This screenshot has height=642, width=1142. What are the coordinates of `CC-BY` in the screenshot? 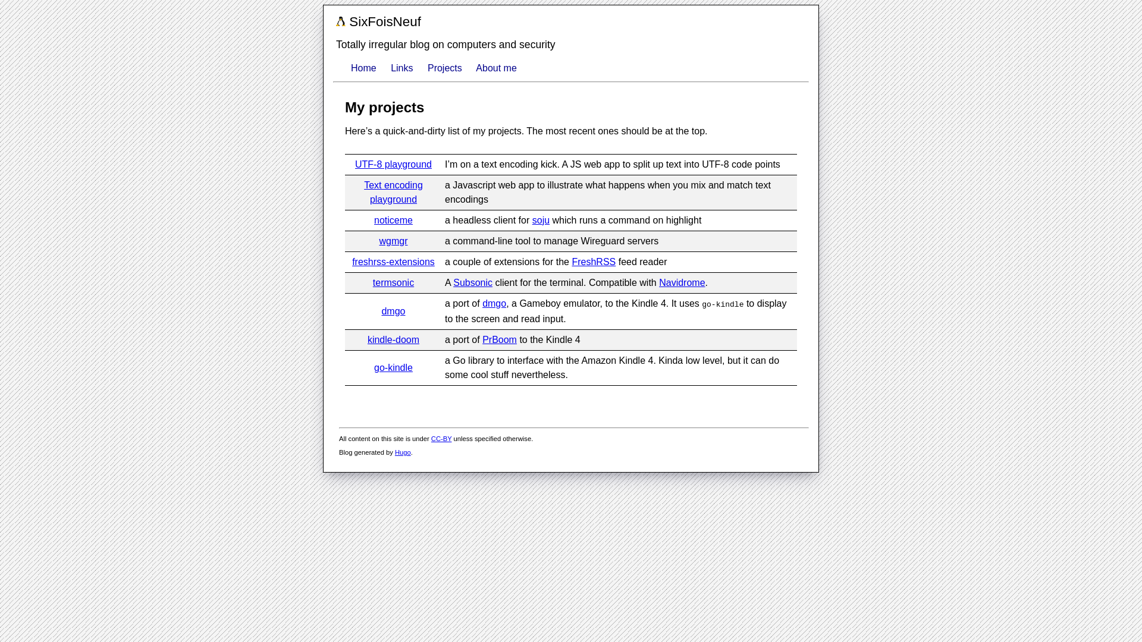 It's located at (441, 439).